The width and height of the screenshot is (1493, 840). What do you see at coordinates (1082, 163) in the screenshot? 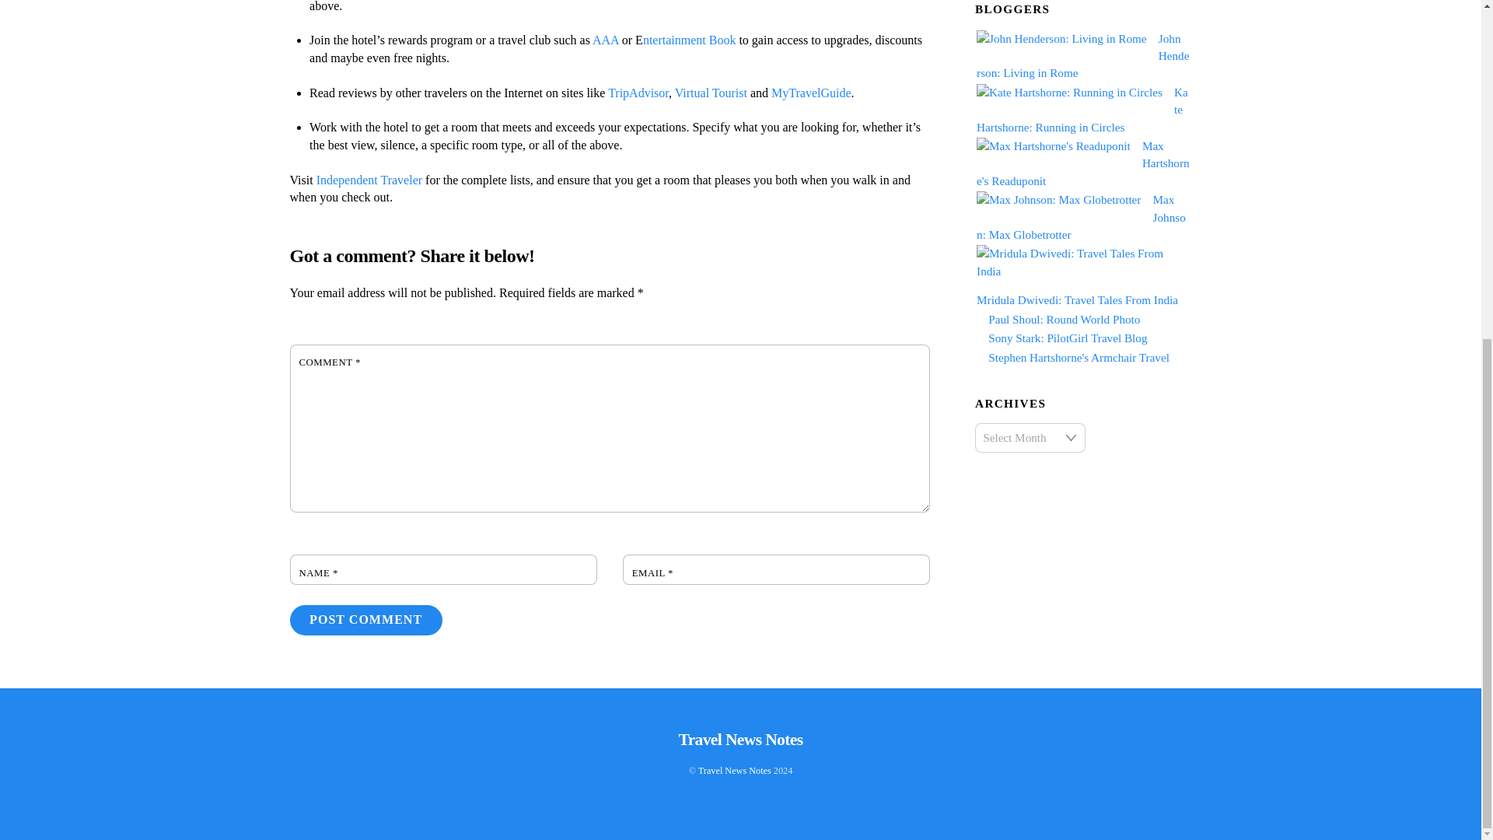
I see `Max Hartshorne's Readuponit` at bounding box center [1082, 163].